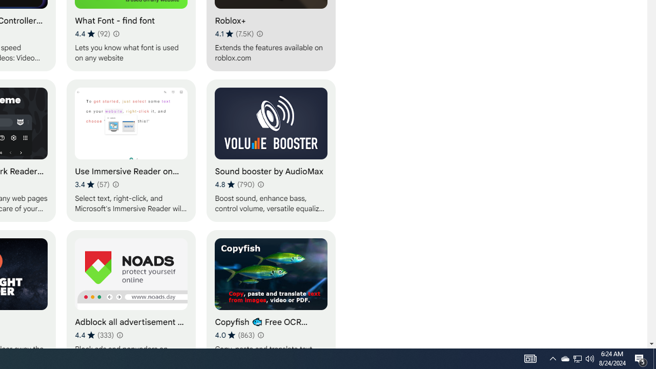 Image resolution: width=656 pixels, height=369 pixels. What do you see at coordinates (92, 34) in the screenshot?
I see `Average rating 4.4 out of 5 stars. 92 ratings.` at bounding box center [92, 34].